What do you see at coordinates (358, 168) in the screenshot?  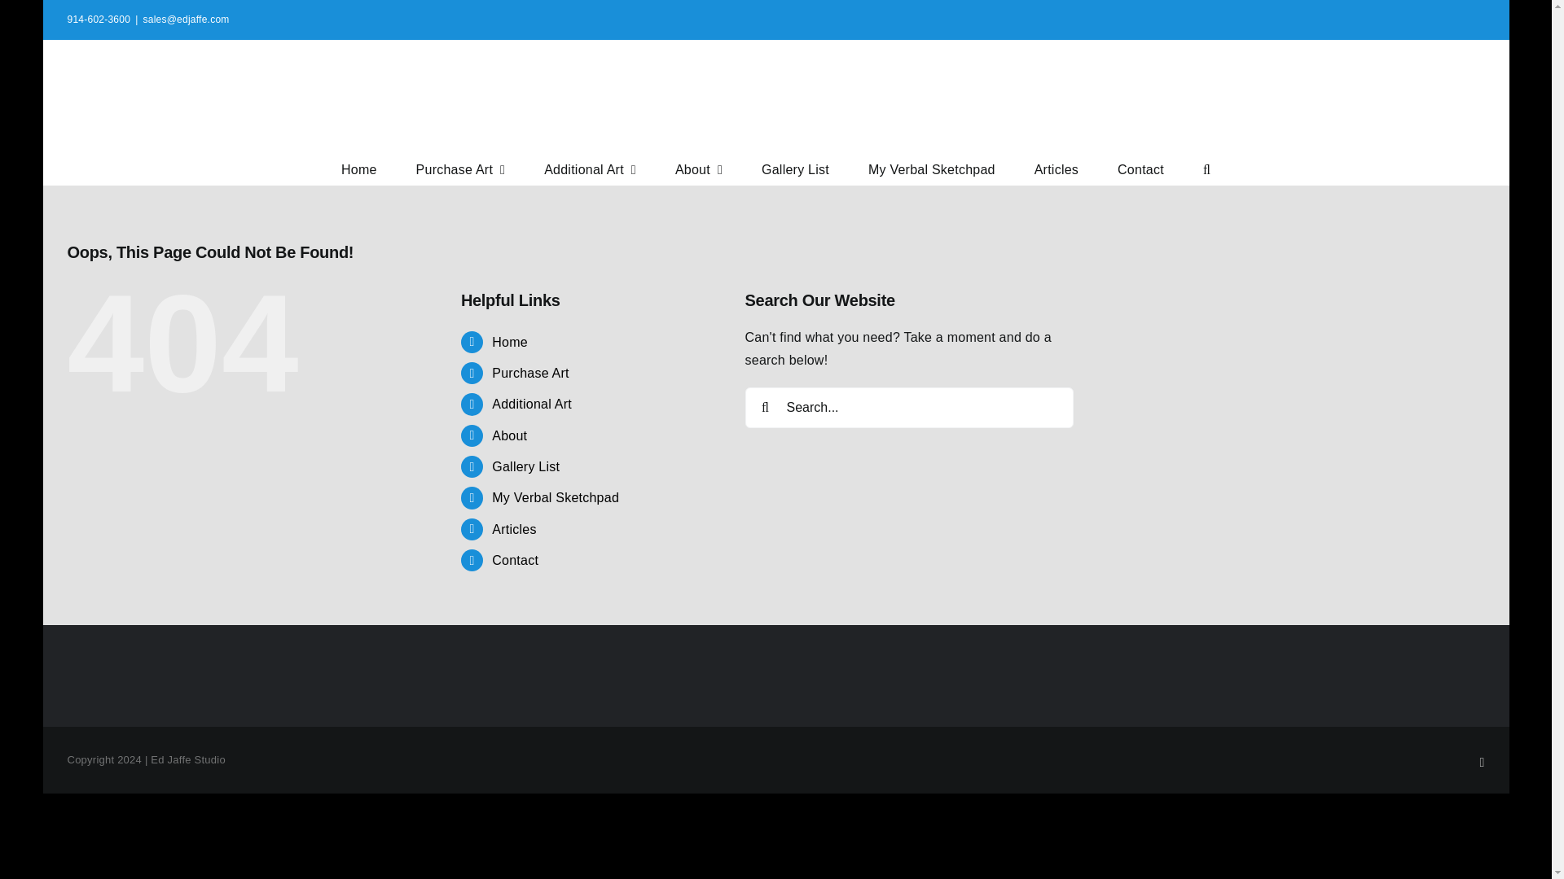 I see `Home` at bounding box center [358, 168].